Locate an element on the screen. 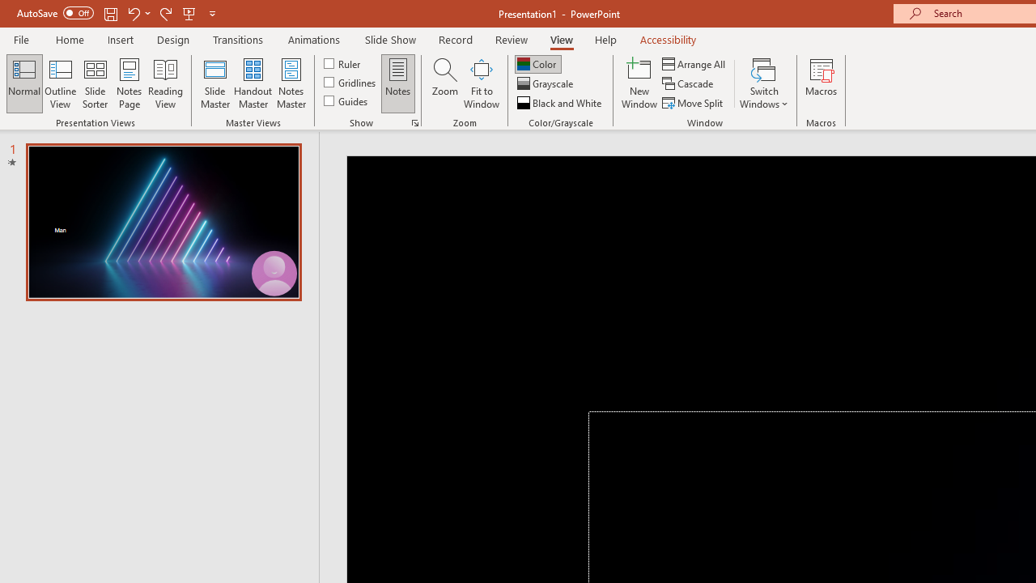  Slide Master is located at coordinates (214, 83).